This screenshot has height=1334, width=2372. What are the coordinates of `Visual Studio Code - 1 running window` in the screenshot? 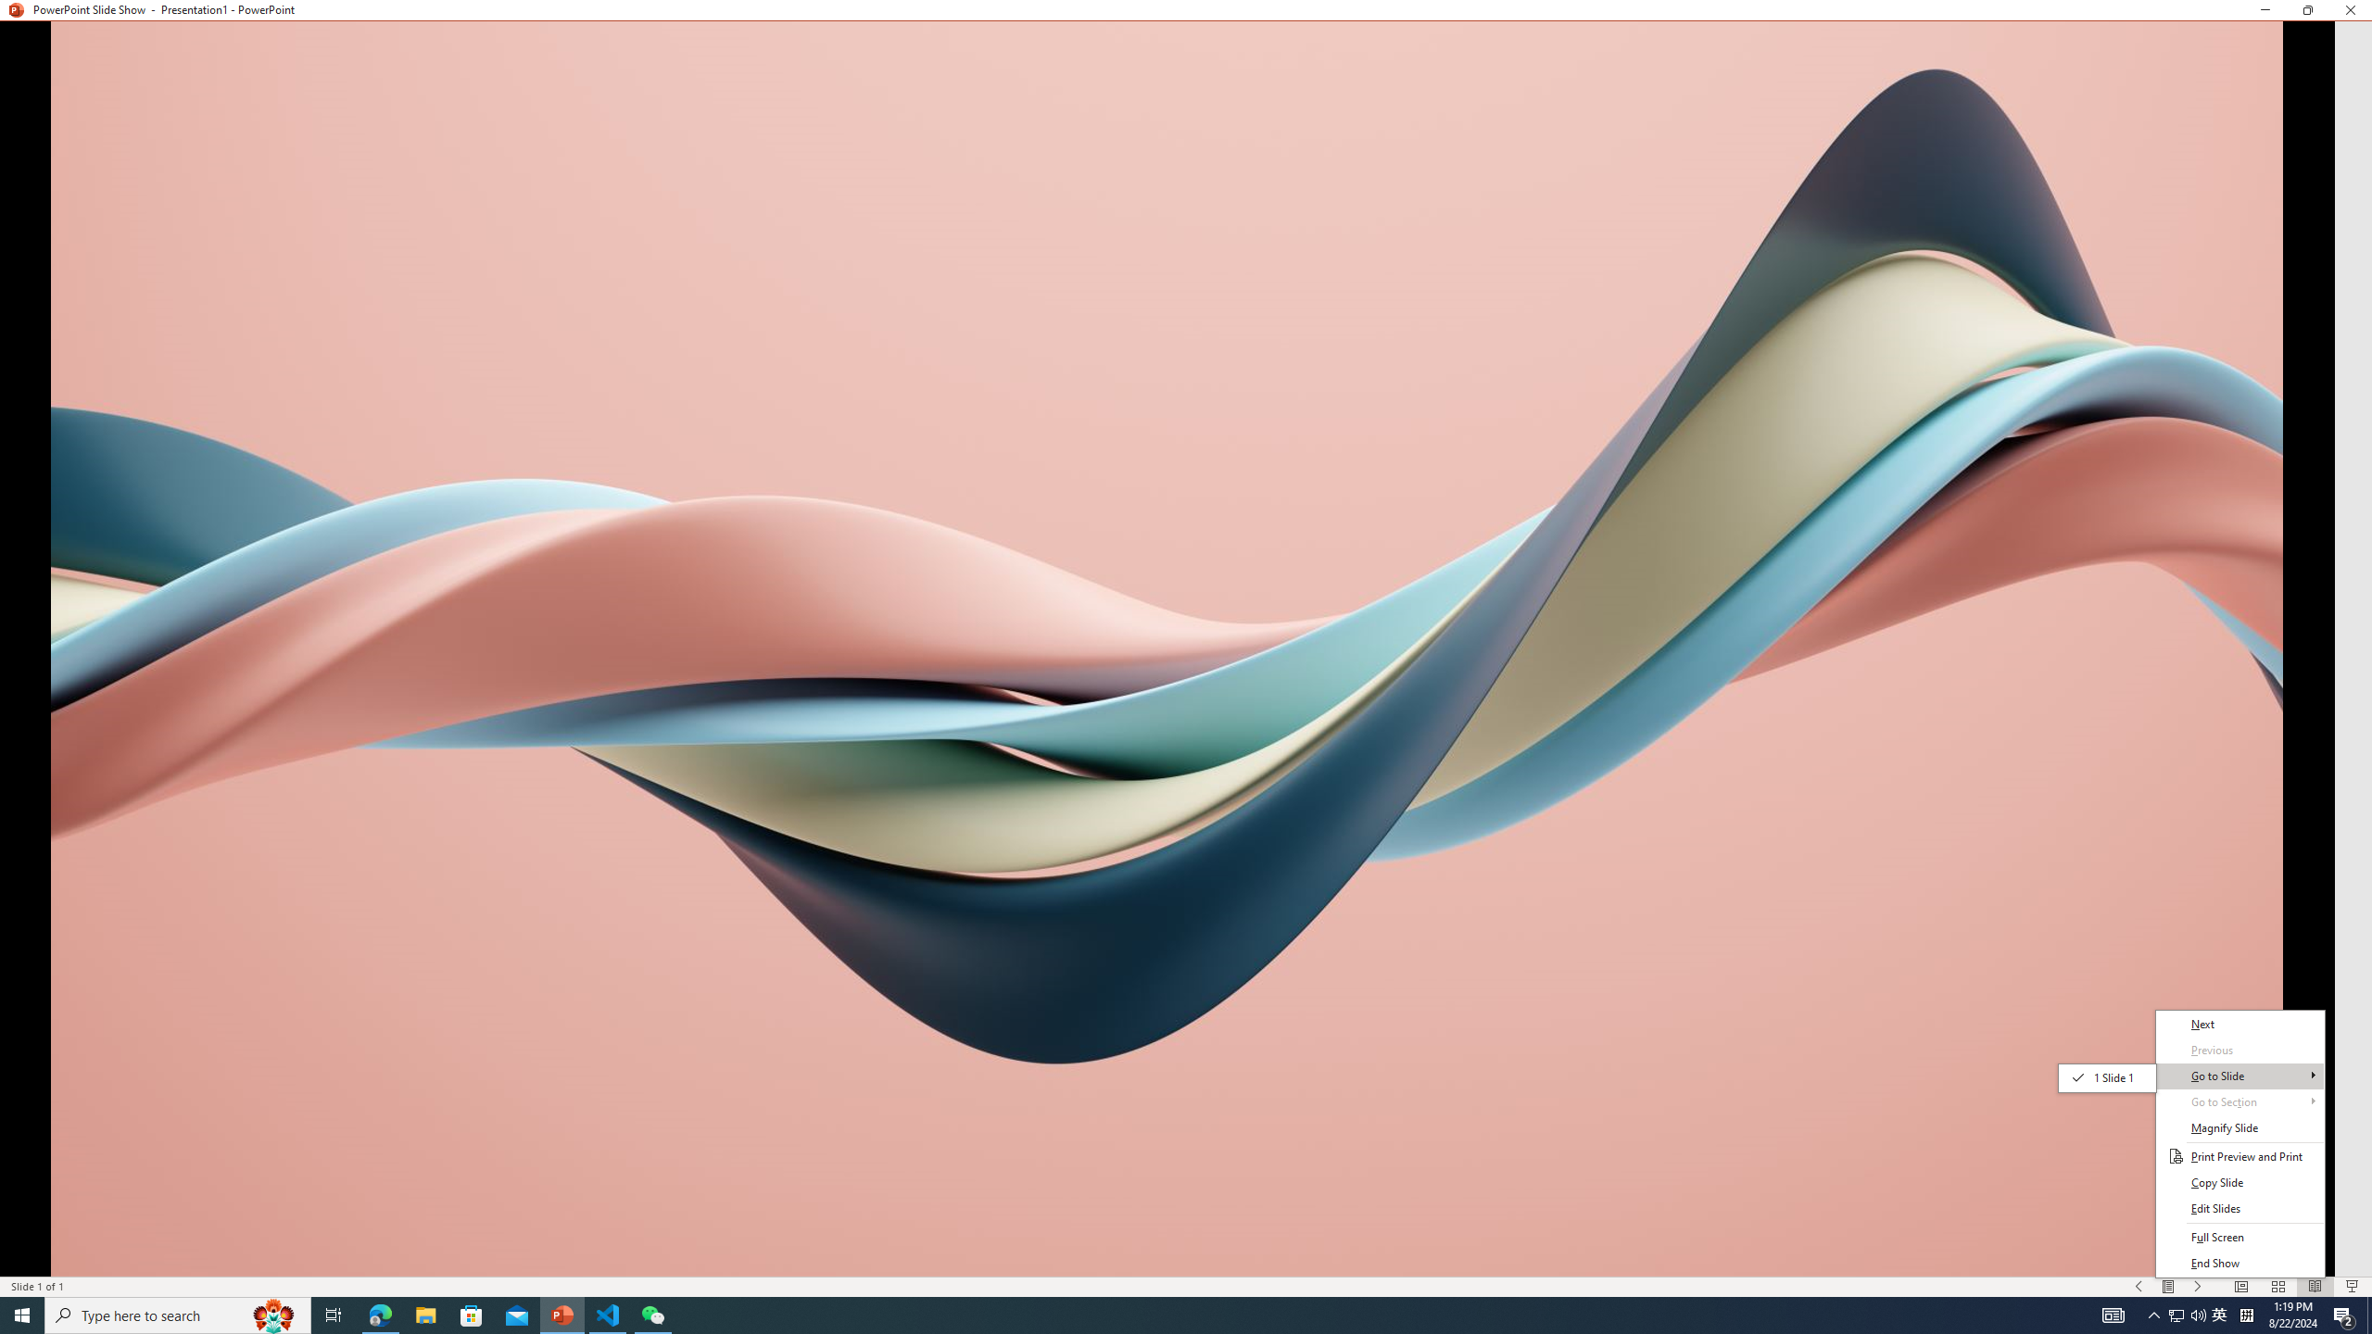 It's located at (608, 1315).